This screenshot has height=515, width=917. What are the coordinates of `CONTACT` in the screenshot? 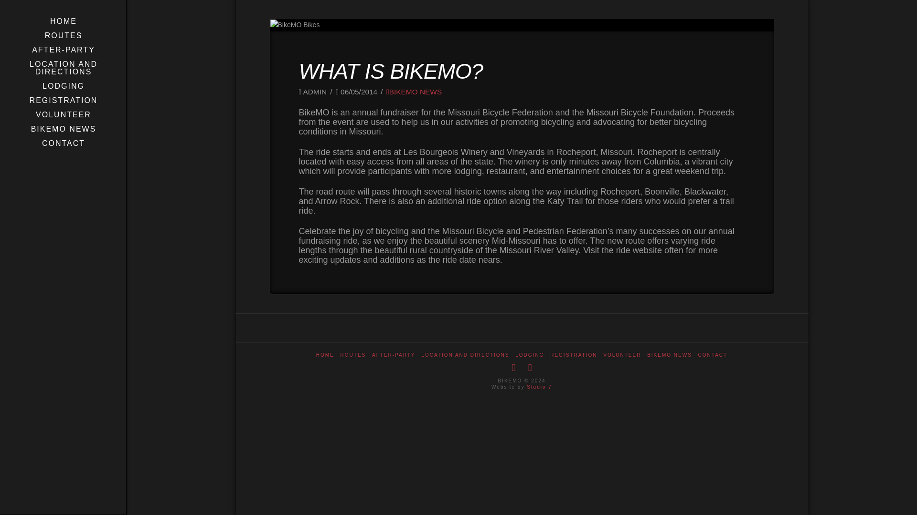 It's located at (713, 355).